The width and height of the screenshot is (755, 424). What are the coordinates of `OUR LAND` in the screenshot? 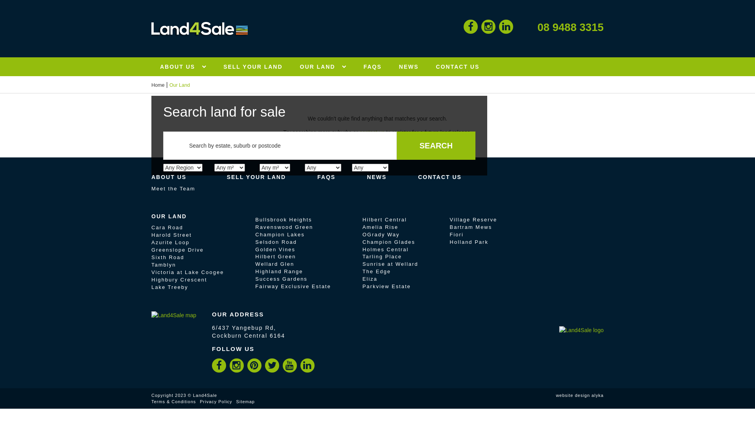 It's located at (323, 67).